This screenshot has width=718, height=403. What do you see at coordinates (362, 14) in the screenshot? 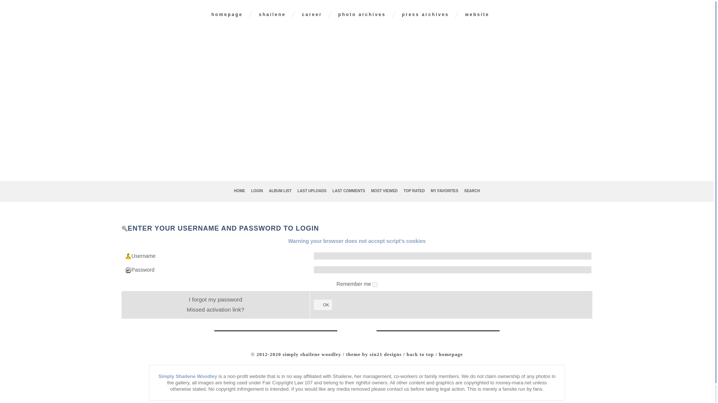
I see `photo archives` at bounding box center [362, 14].